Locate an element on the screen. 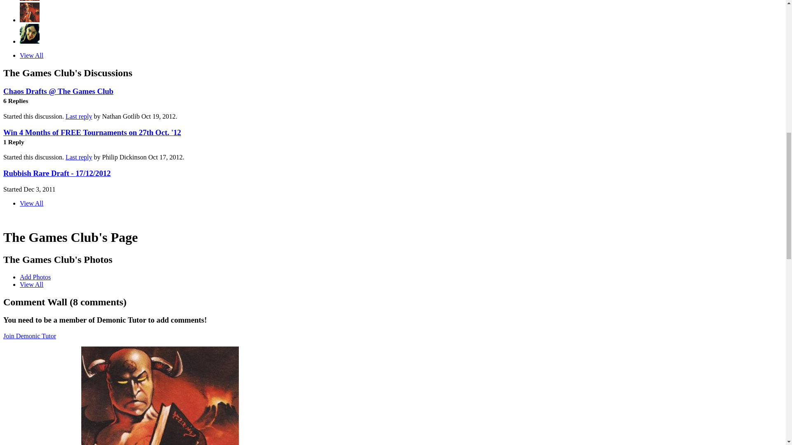 This screenshot has height=445, width=792. Last reply is located at coordinates (78, 157).